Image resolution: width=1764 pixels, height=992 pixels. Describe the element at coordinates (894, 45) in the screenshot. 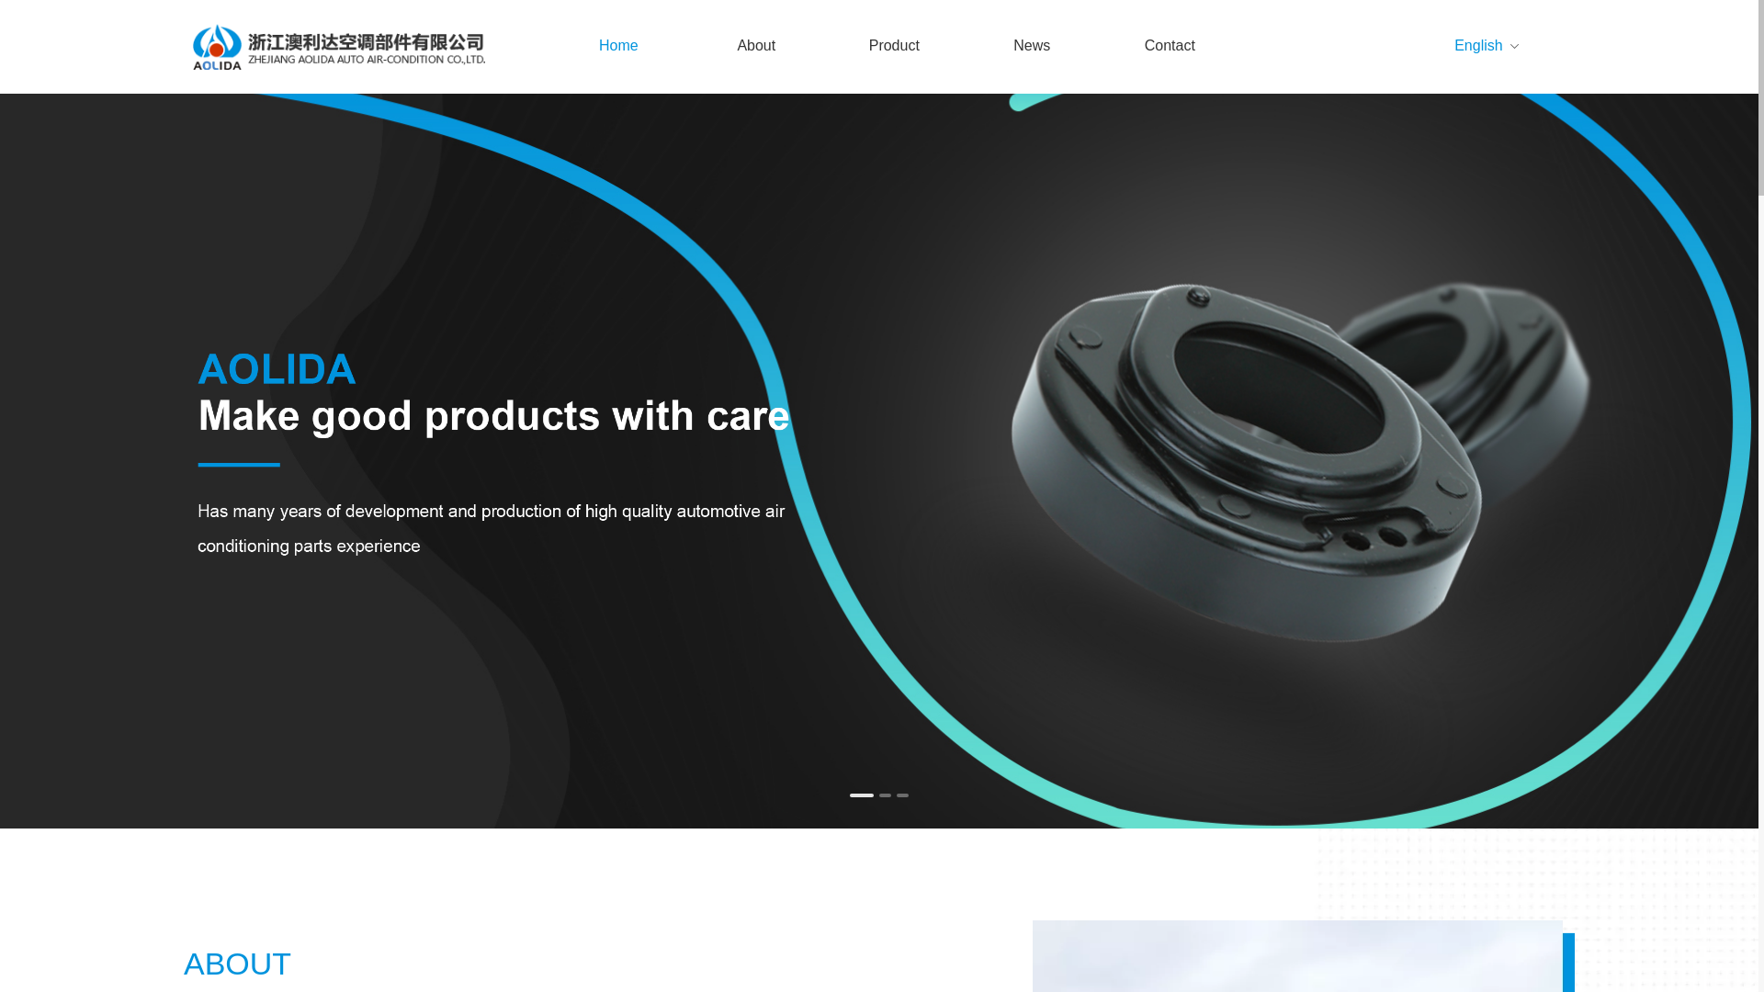

I see `Product` at that location.